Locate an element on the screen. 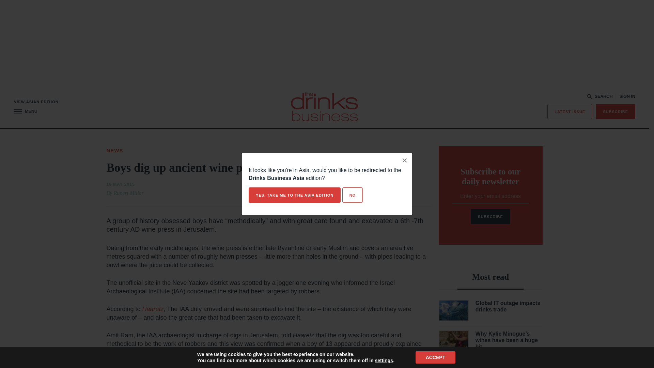 The height and width of the screenshot is (368, 654). MENU is located at coordinates (25, 111).